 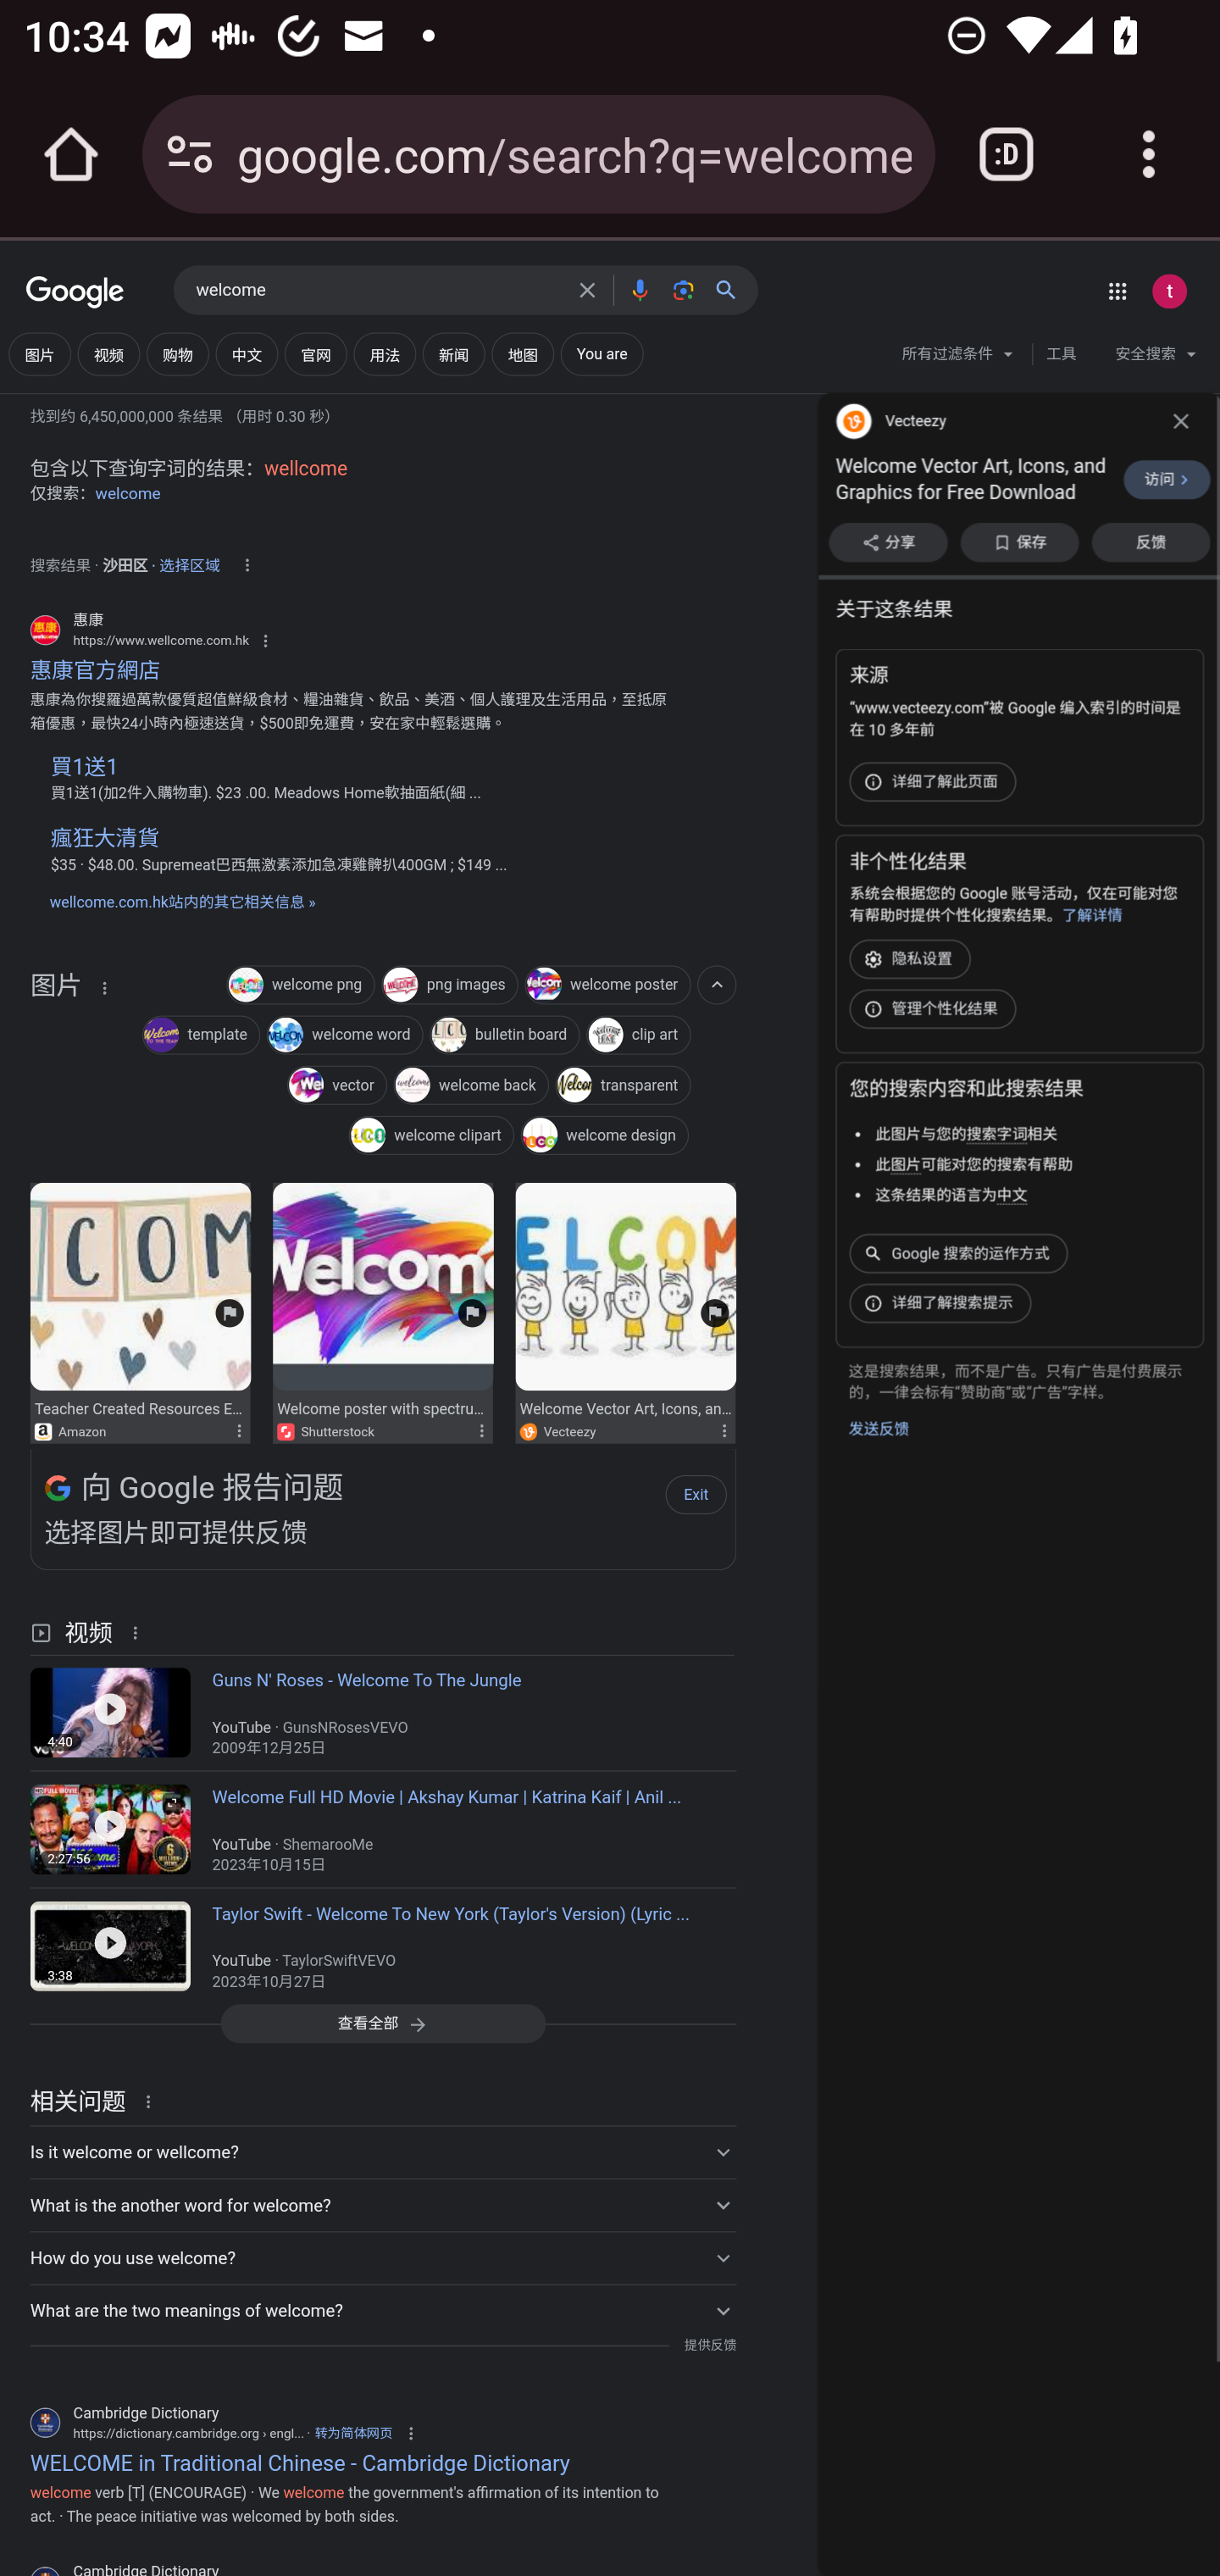 What do you see at coordinates (300, 986) in the screenshot?
I see `welcome png` at bounding box center [300, 986].